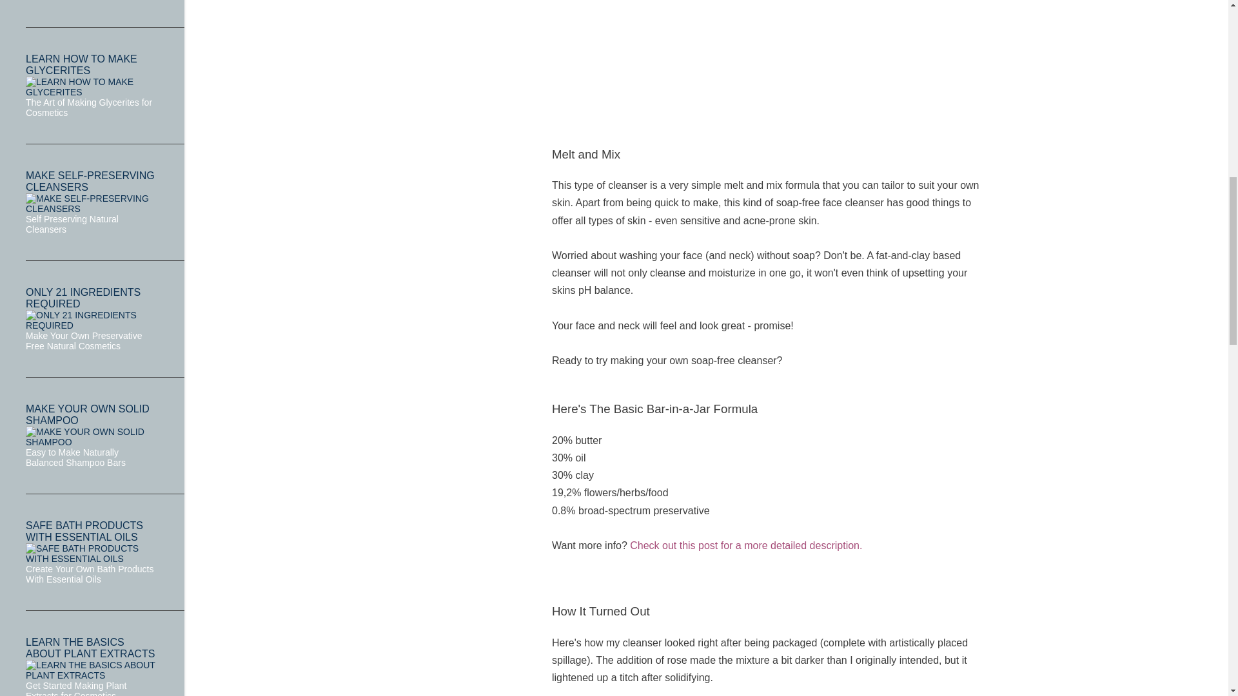  Describe the element at coordinates (745, 545) in the screenshot. I see `Check out this post for a more detailed description.` at that location.